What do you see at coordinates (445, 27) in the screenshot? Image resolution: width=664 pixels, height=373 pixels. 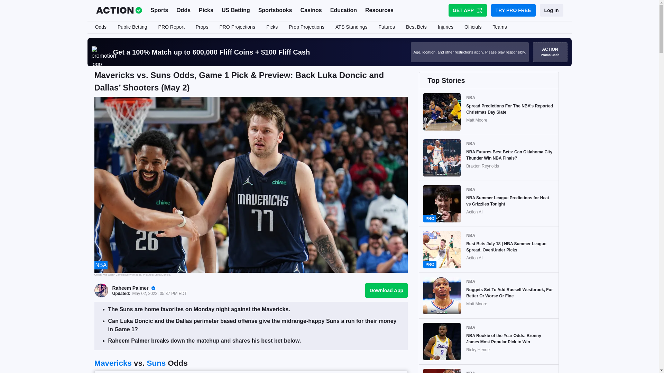 I see `Injuries` at bounding box center [445, 27].